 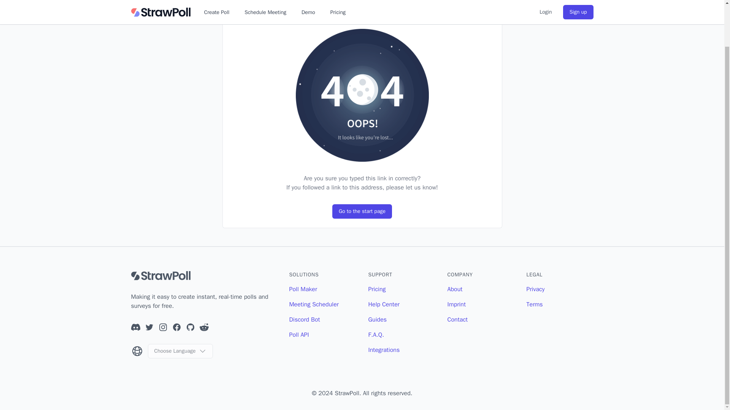 I want to click on GitHub, so click(x=190, y=327).